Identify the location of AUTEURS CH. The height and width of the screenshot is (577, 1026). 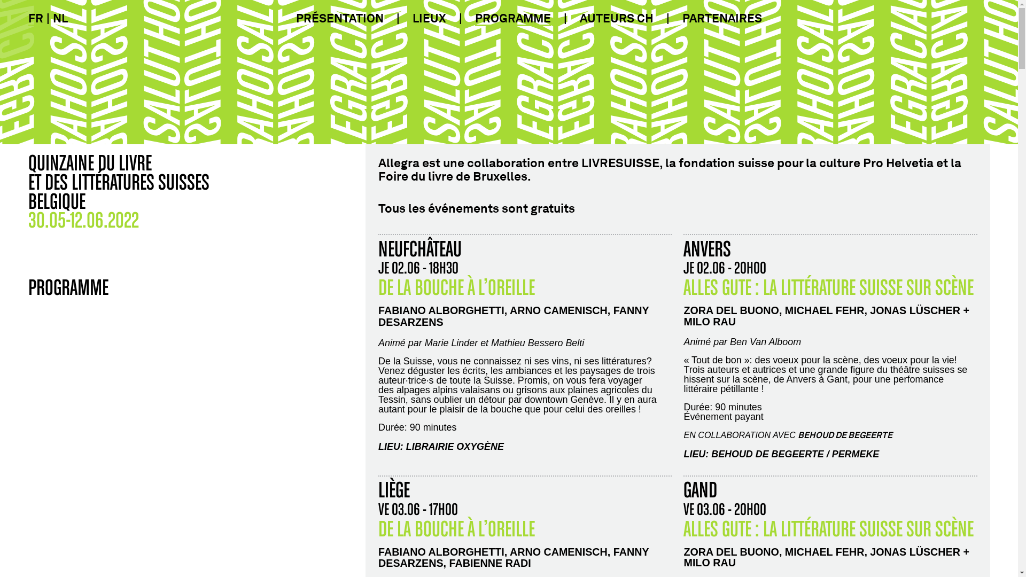
(616, 18).